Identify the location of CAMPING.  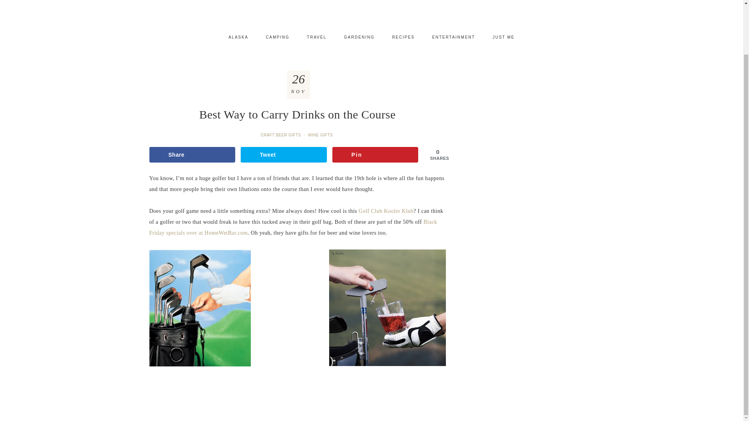
(277, 37).